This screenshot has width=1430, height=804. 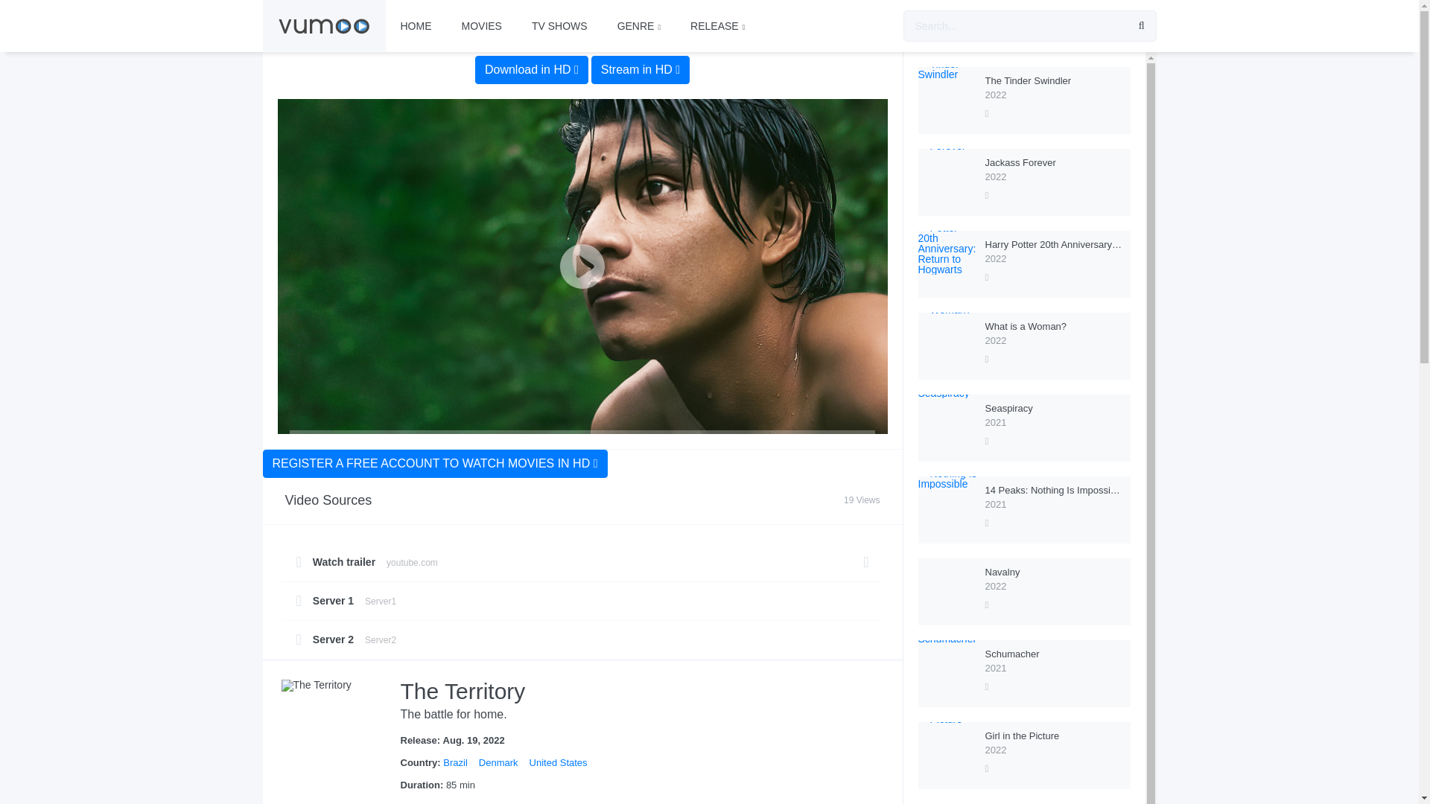 What do you see at coordinates (559, 26) in the screenshot?
I see `TV SHOWS` at bounding box center [559, 26].